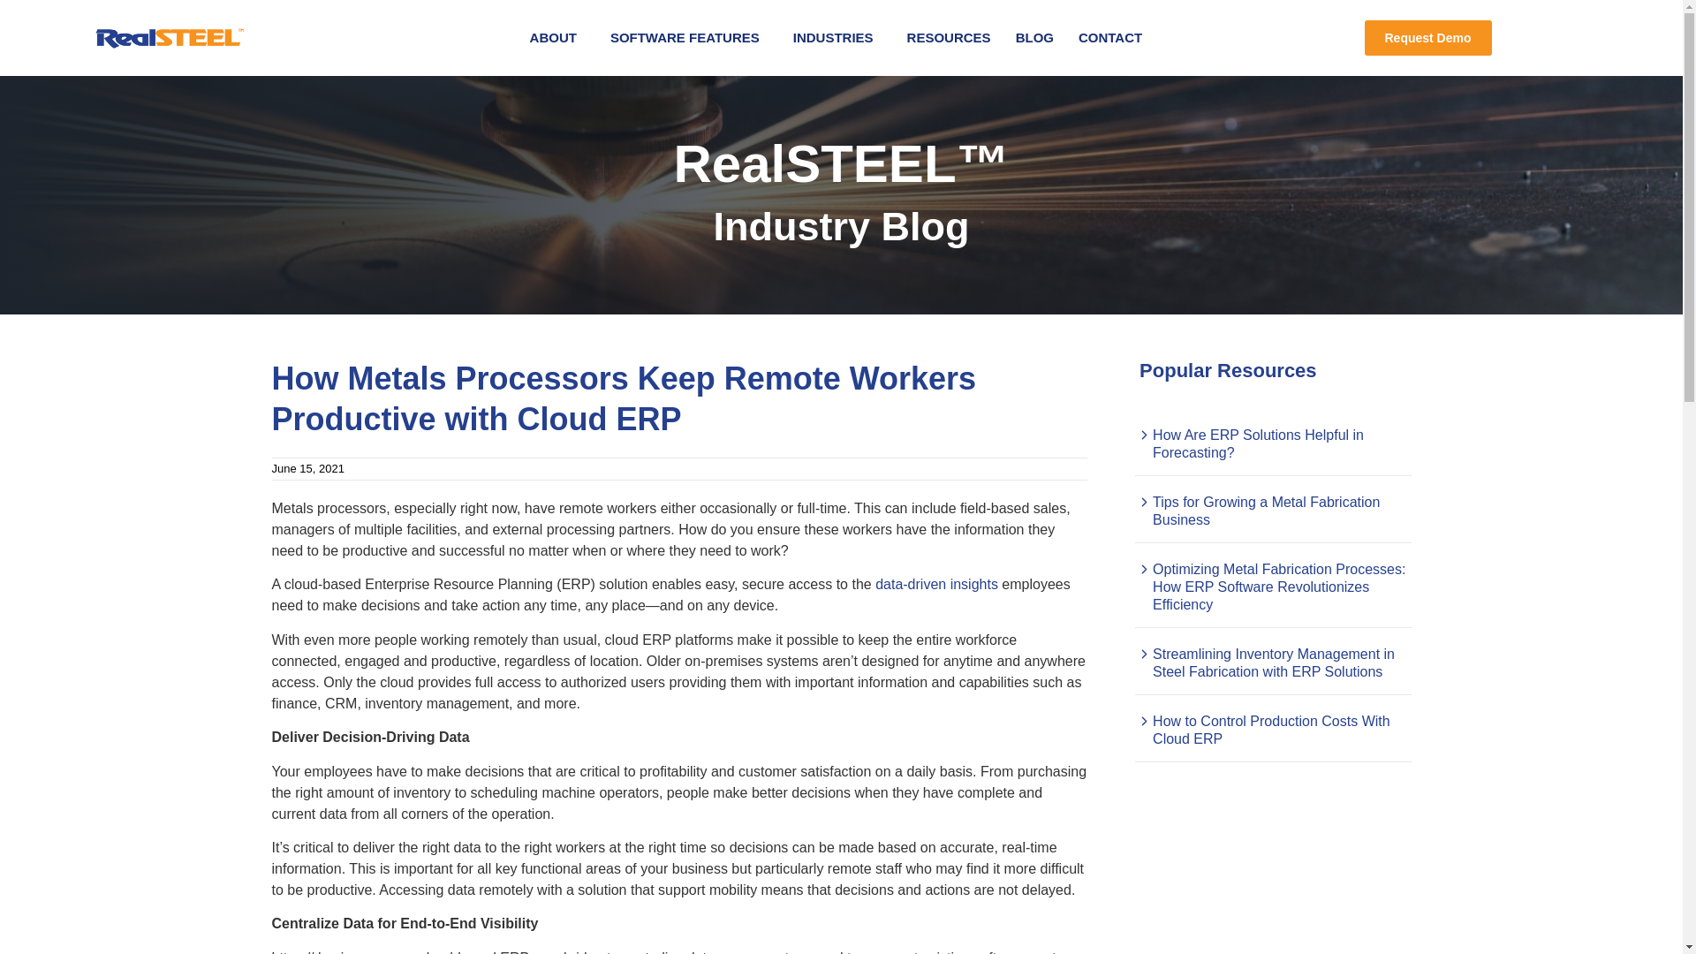  What do you see at coordinates (557, 37) in the screenshot?
I see `ABOUT` at bounding box center [557, 37].